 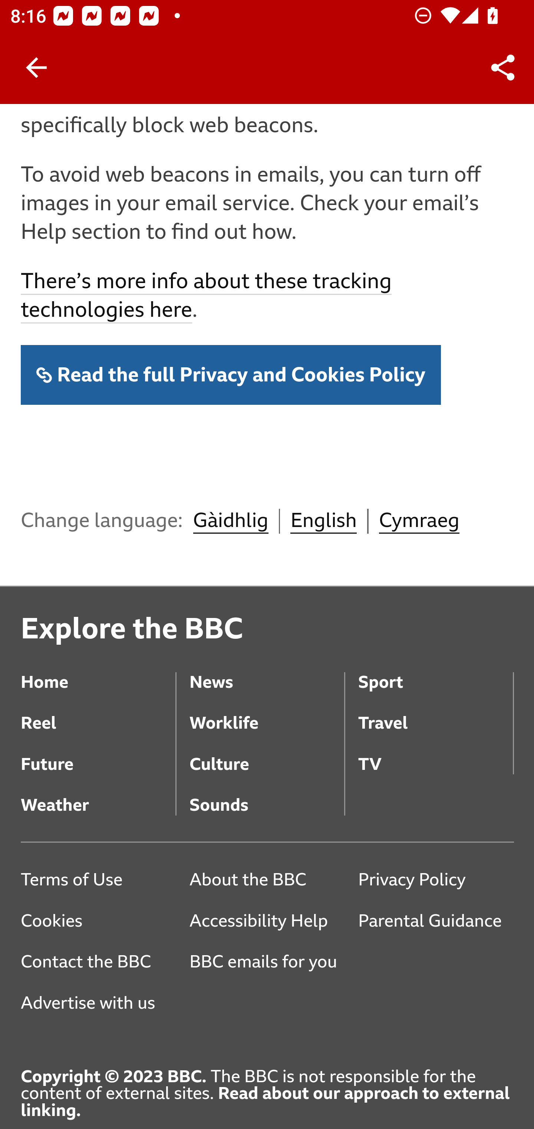 What do you see at coordinates (99, 714) in the screenshot?
I see `Reel` at bounding box center [99, 714].